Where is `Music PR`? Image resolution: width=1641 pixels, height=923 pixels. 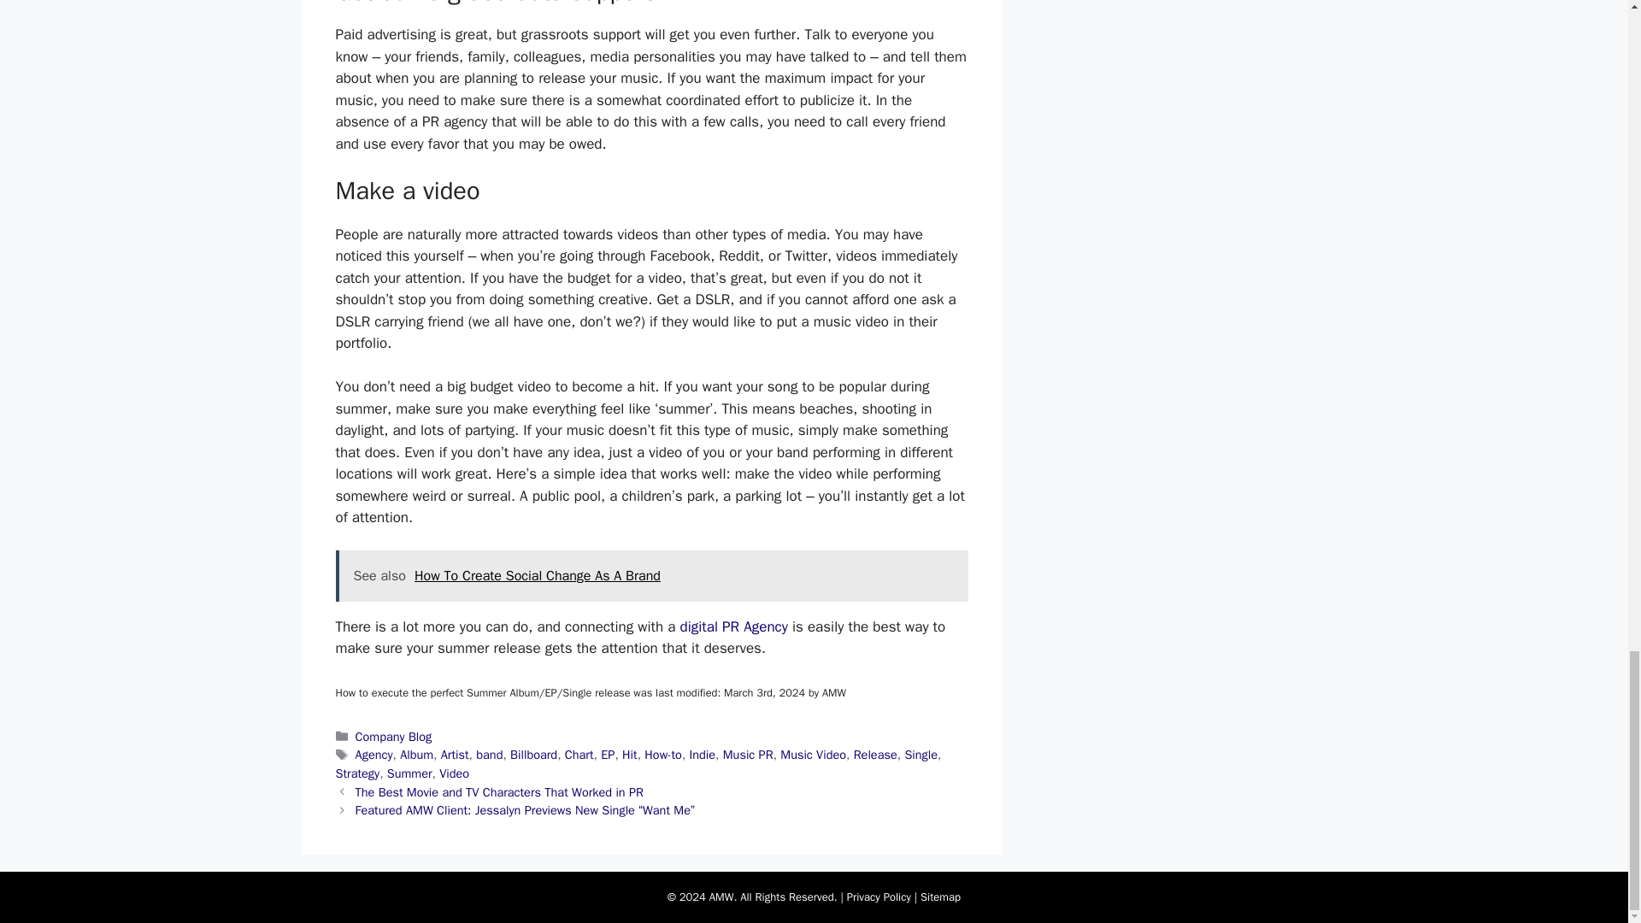
Music PR is located at coordinates (748, 754).